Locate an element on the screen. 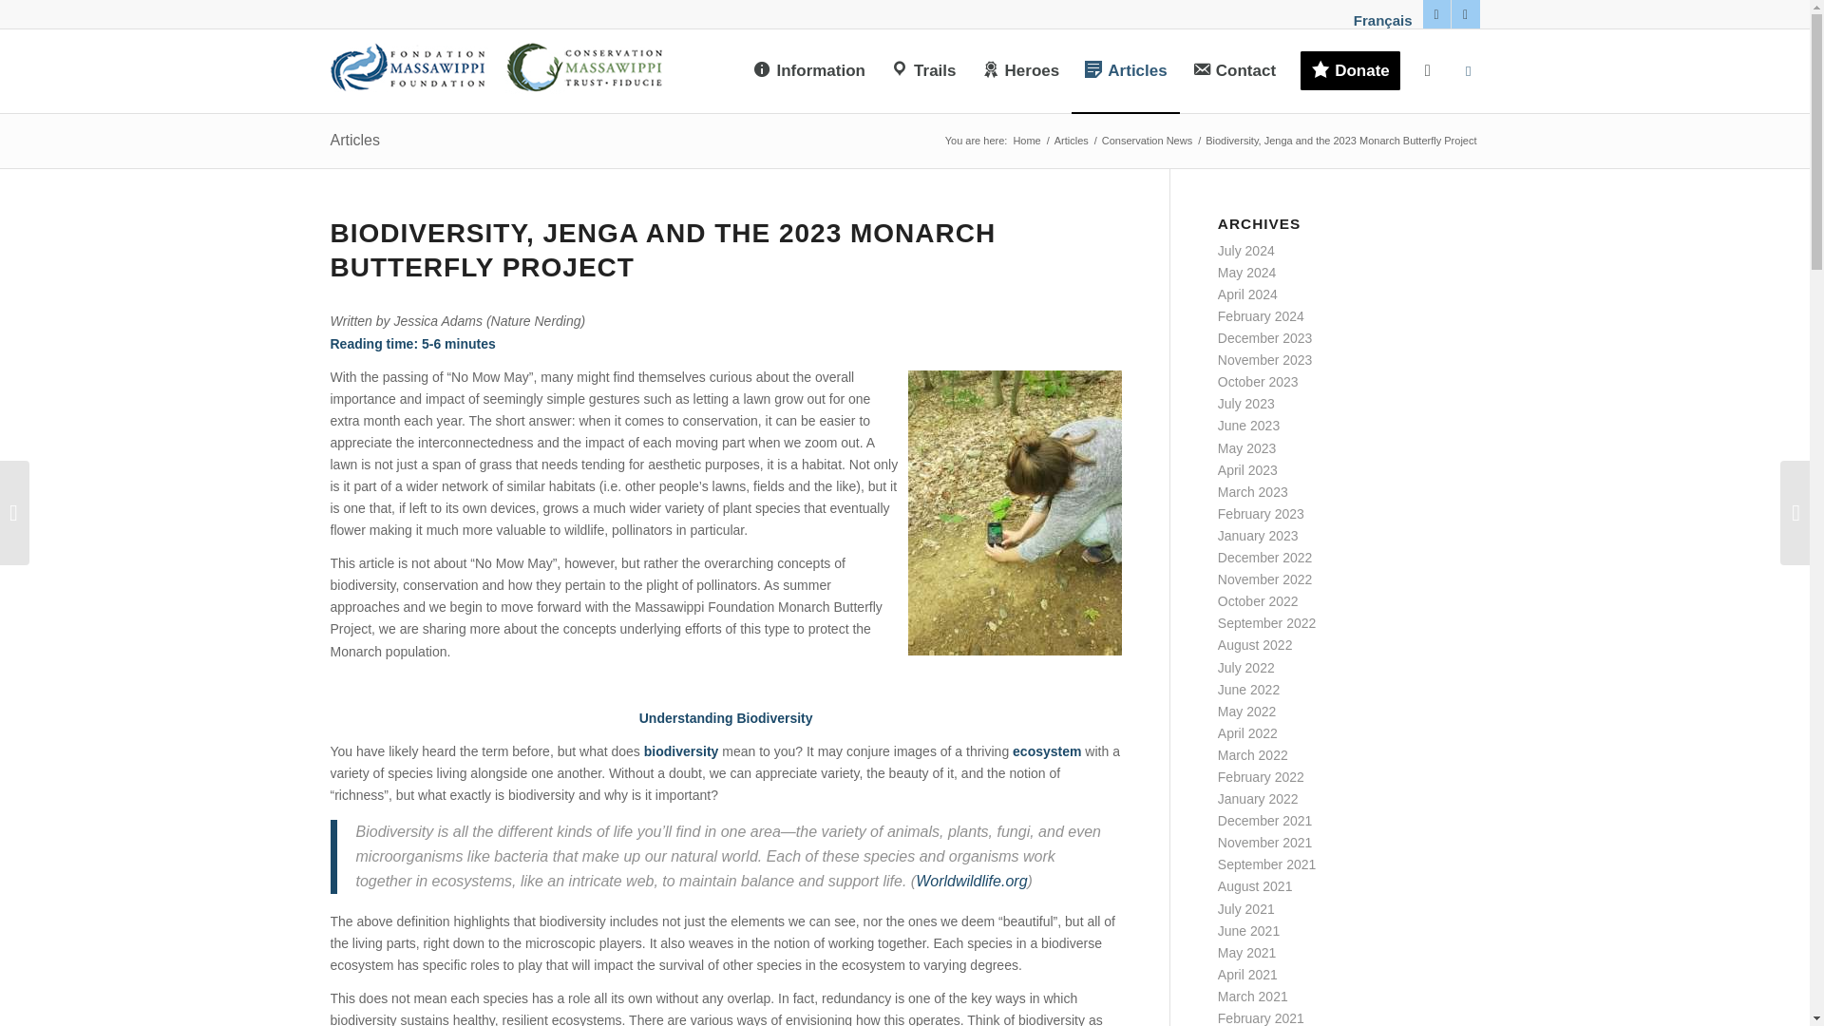 The image size is (1824, 1026). Conservation News is located at coordinates (1147, 141).